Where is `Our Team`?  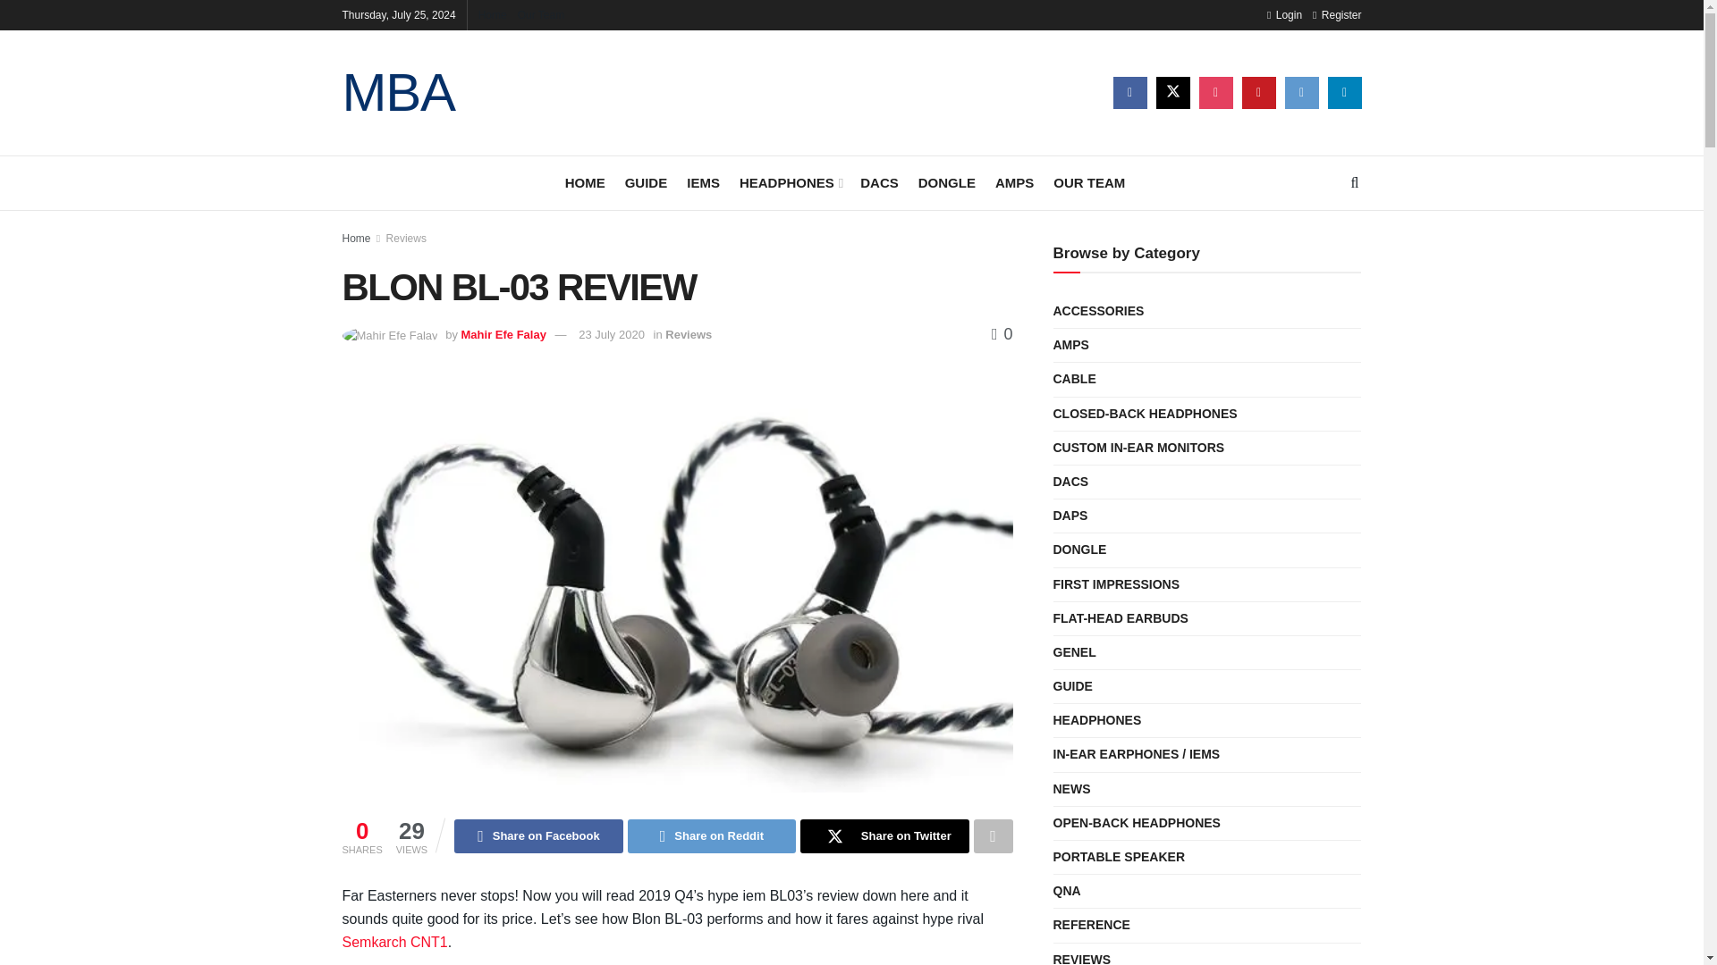
Our Team is located at coordinates (541, 14).